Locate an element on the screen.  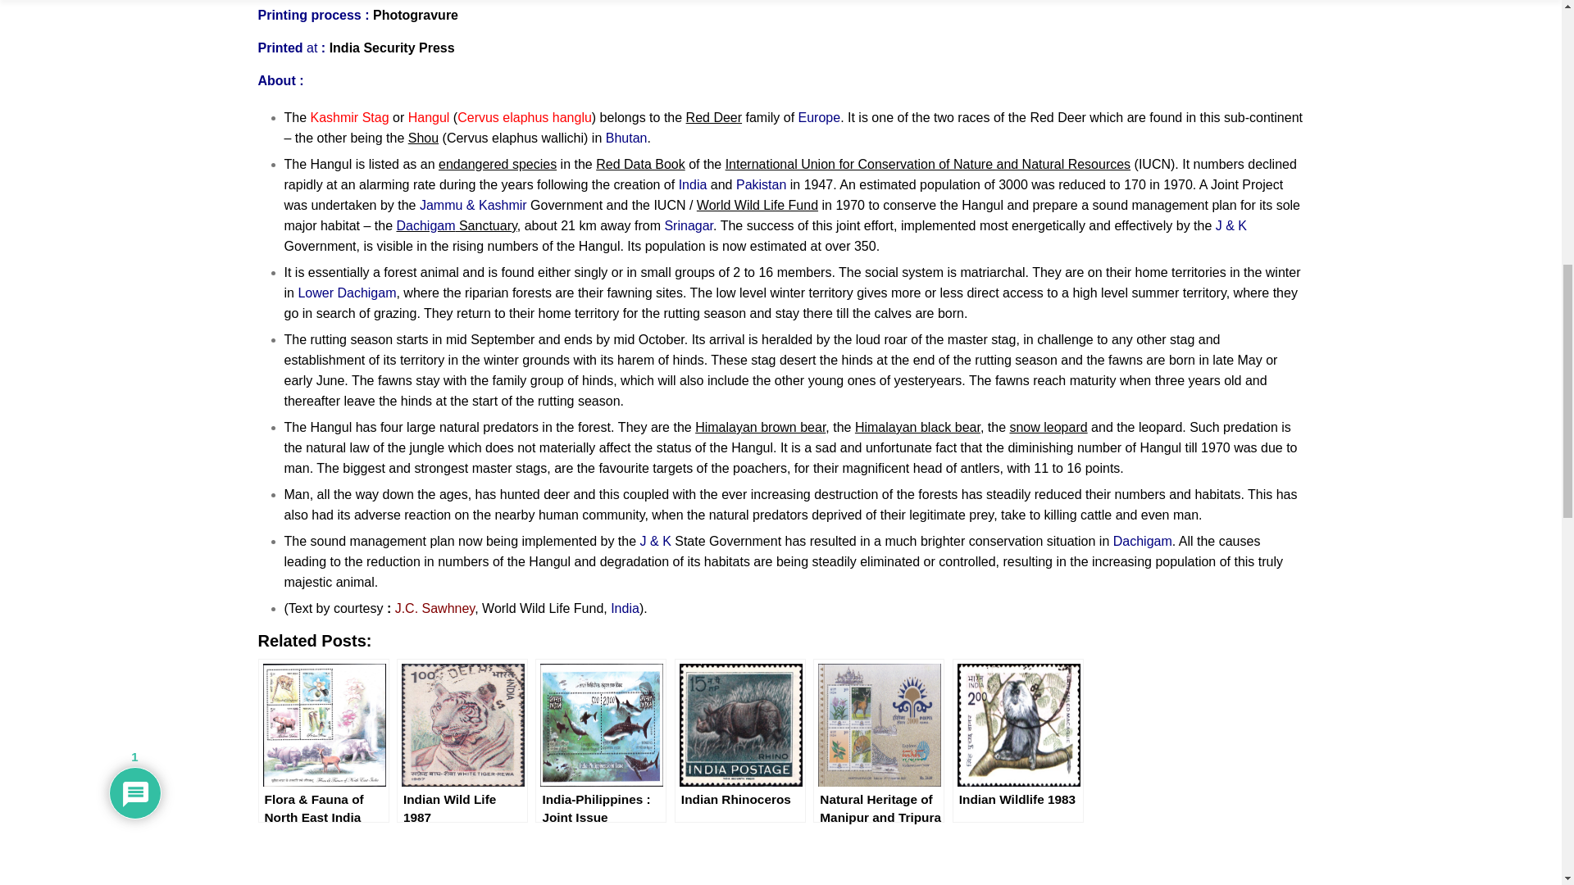
Red Data Book is located at coordinates (640, 164).